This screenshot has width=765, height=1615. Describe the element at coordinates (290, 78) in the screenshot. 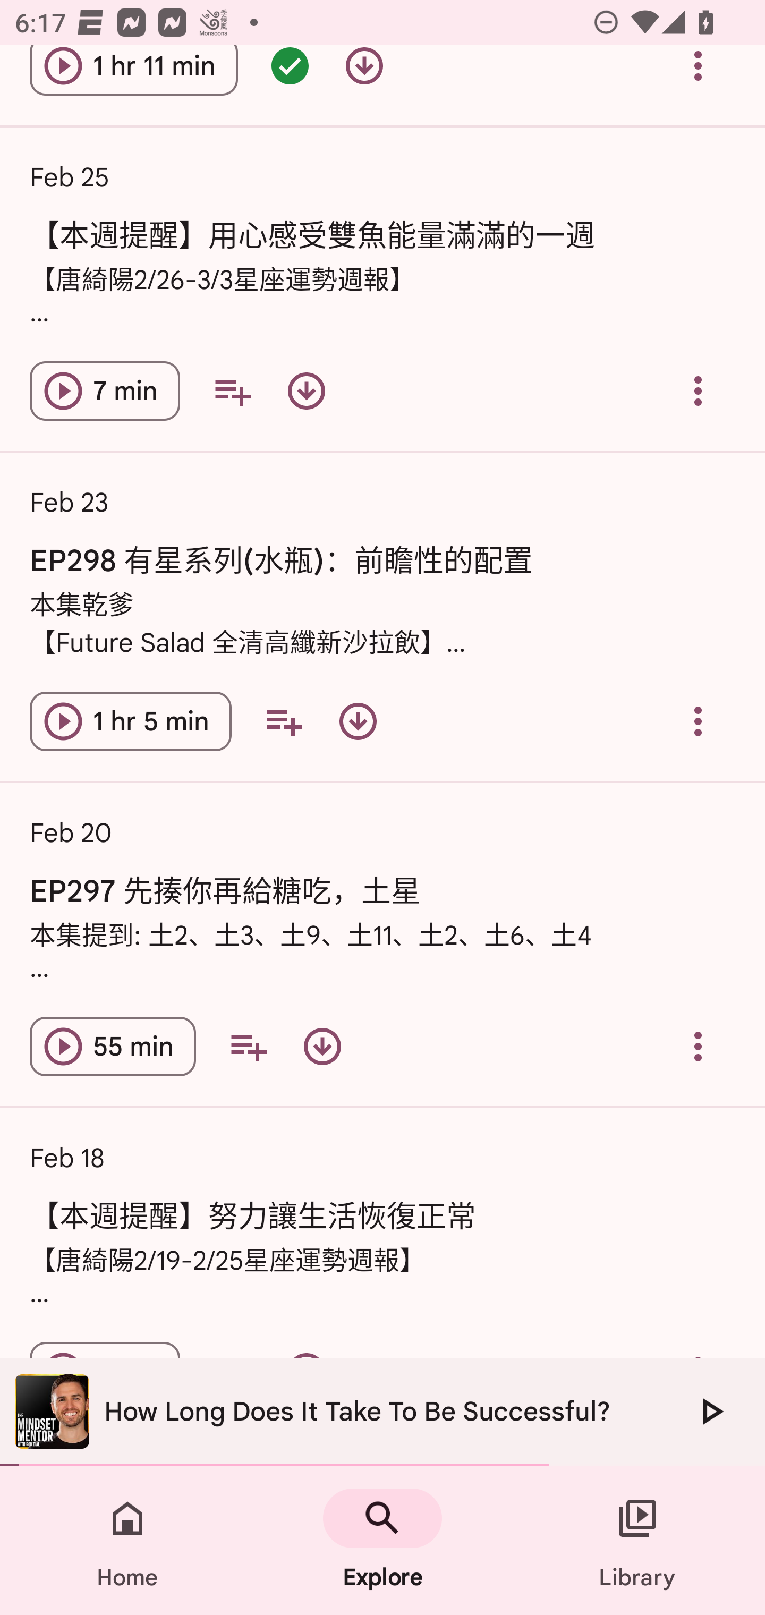

I see `Episode queued - double tap for options` at that location.